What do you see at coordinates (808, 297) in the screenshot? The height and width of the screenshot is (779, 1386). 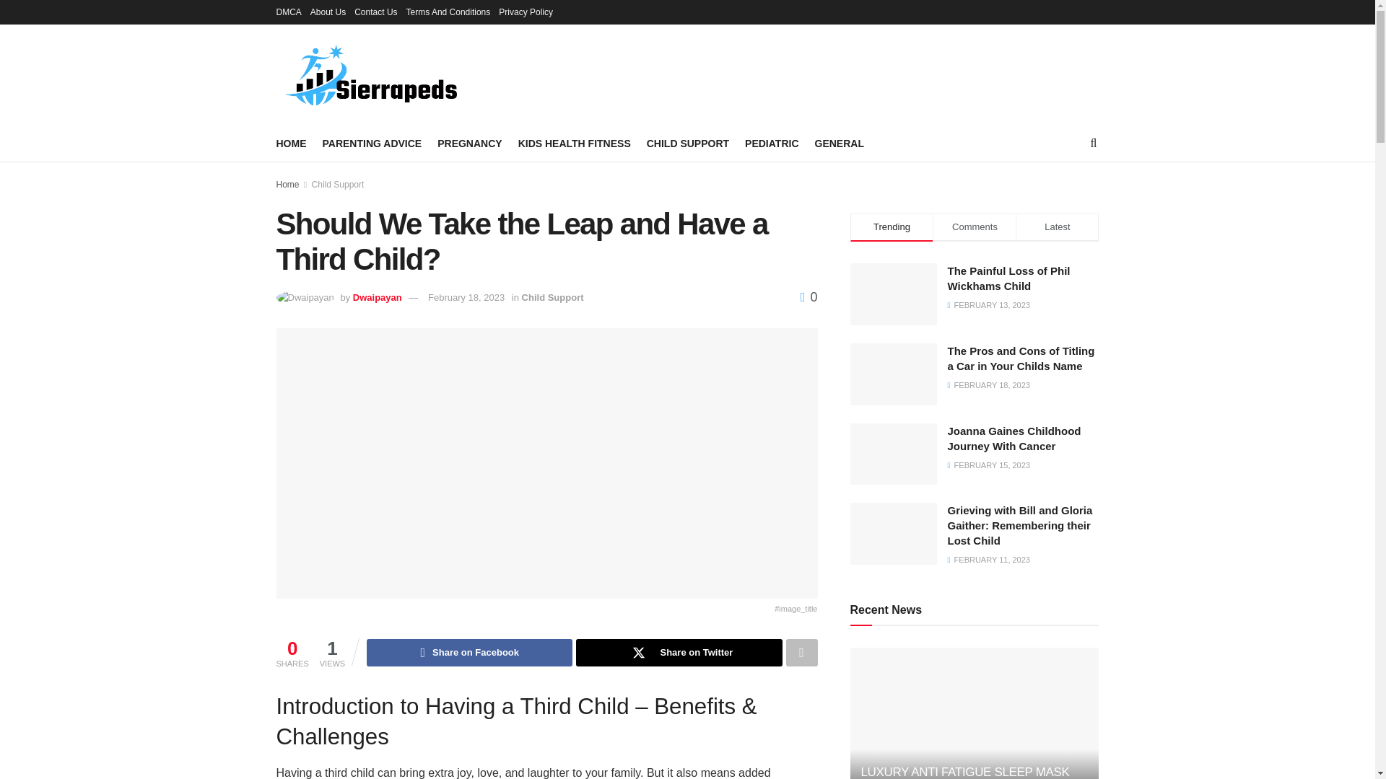 I see `0` at bounding box center [808, 297].